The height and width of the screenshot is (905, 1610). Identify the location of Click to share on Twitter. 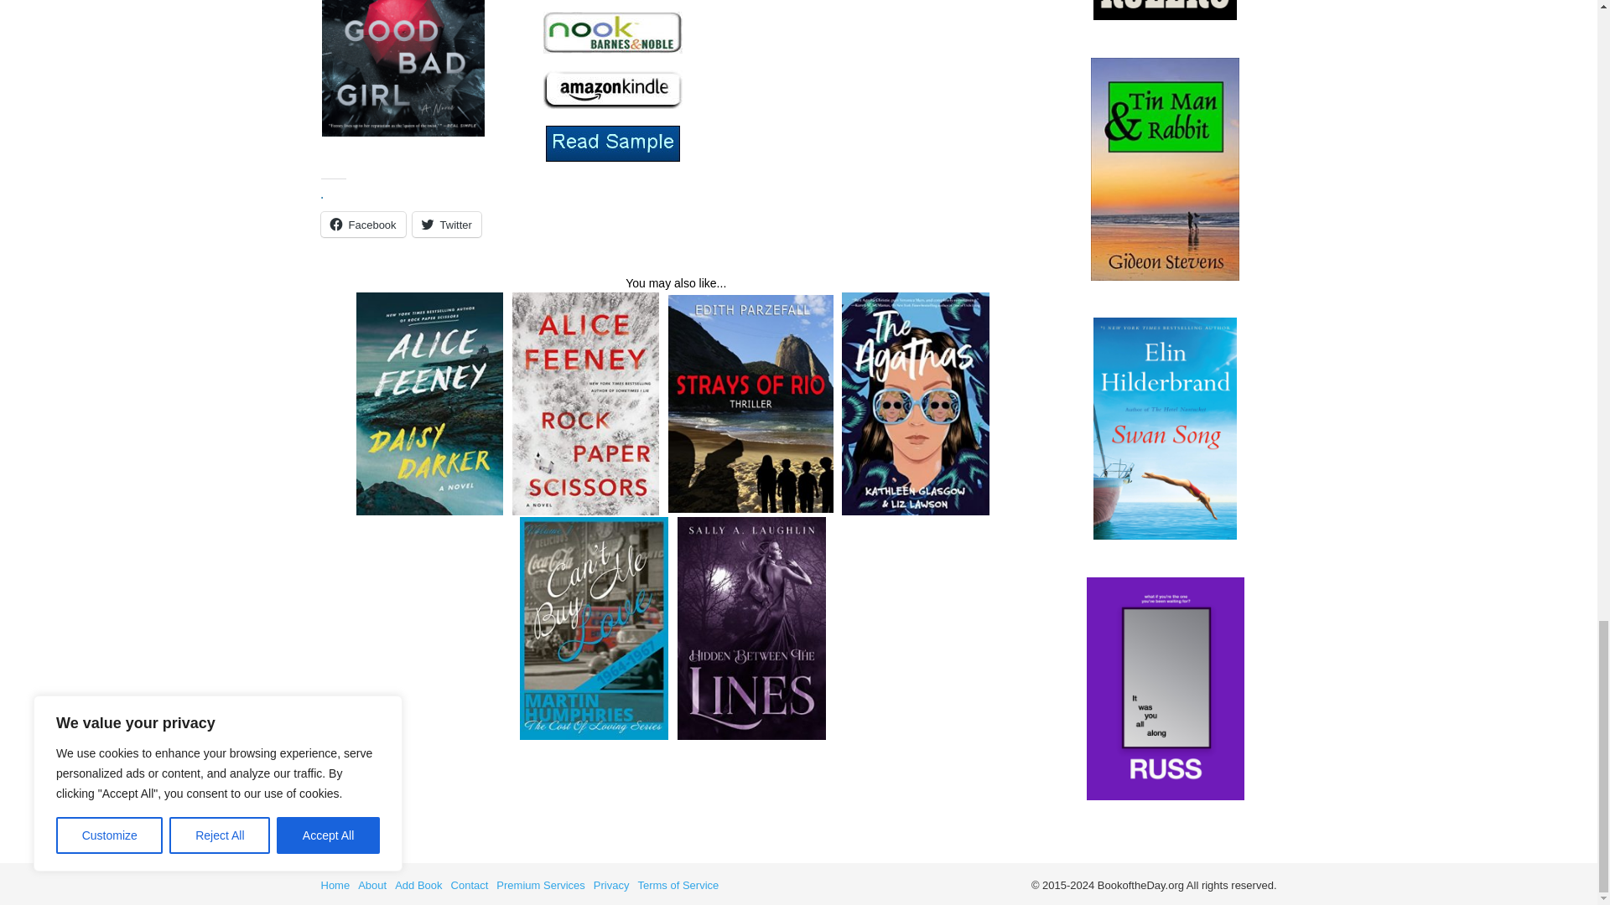
(446, 224).